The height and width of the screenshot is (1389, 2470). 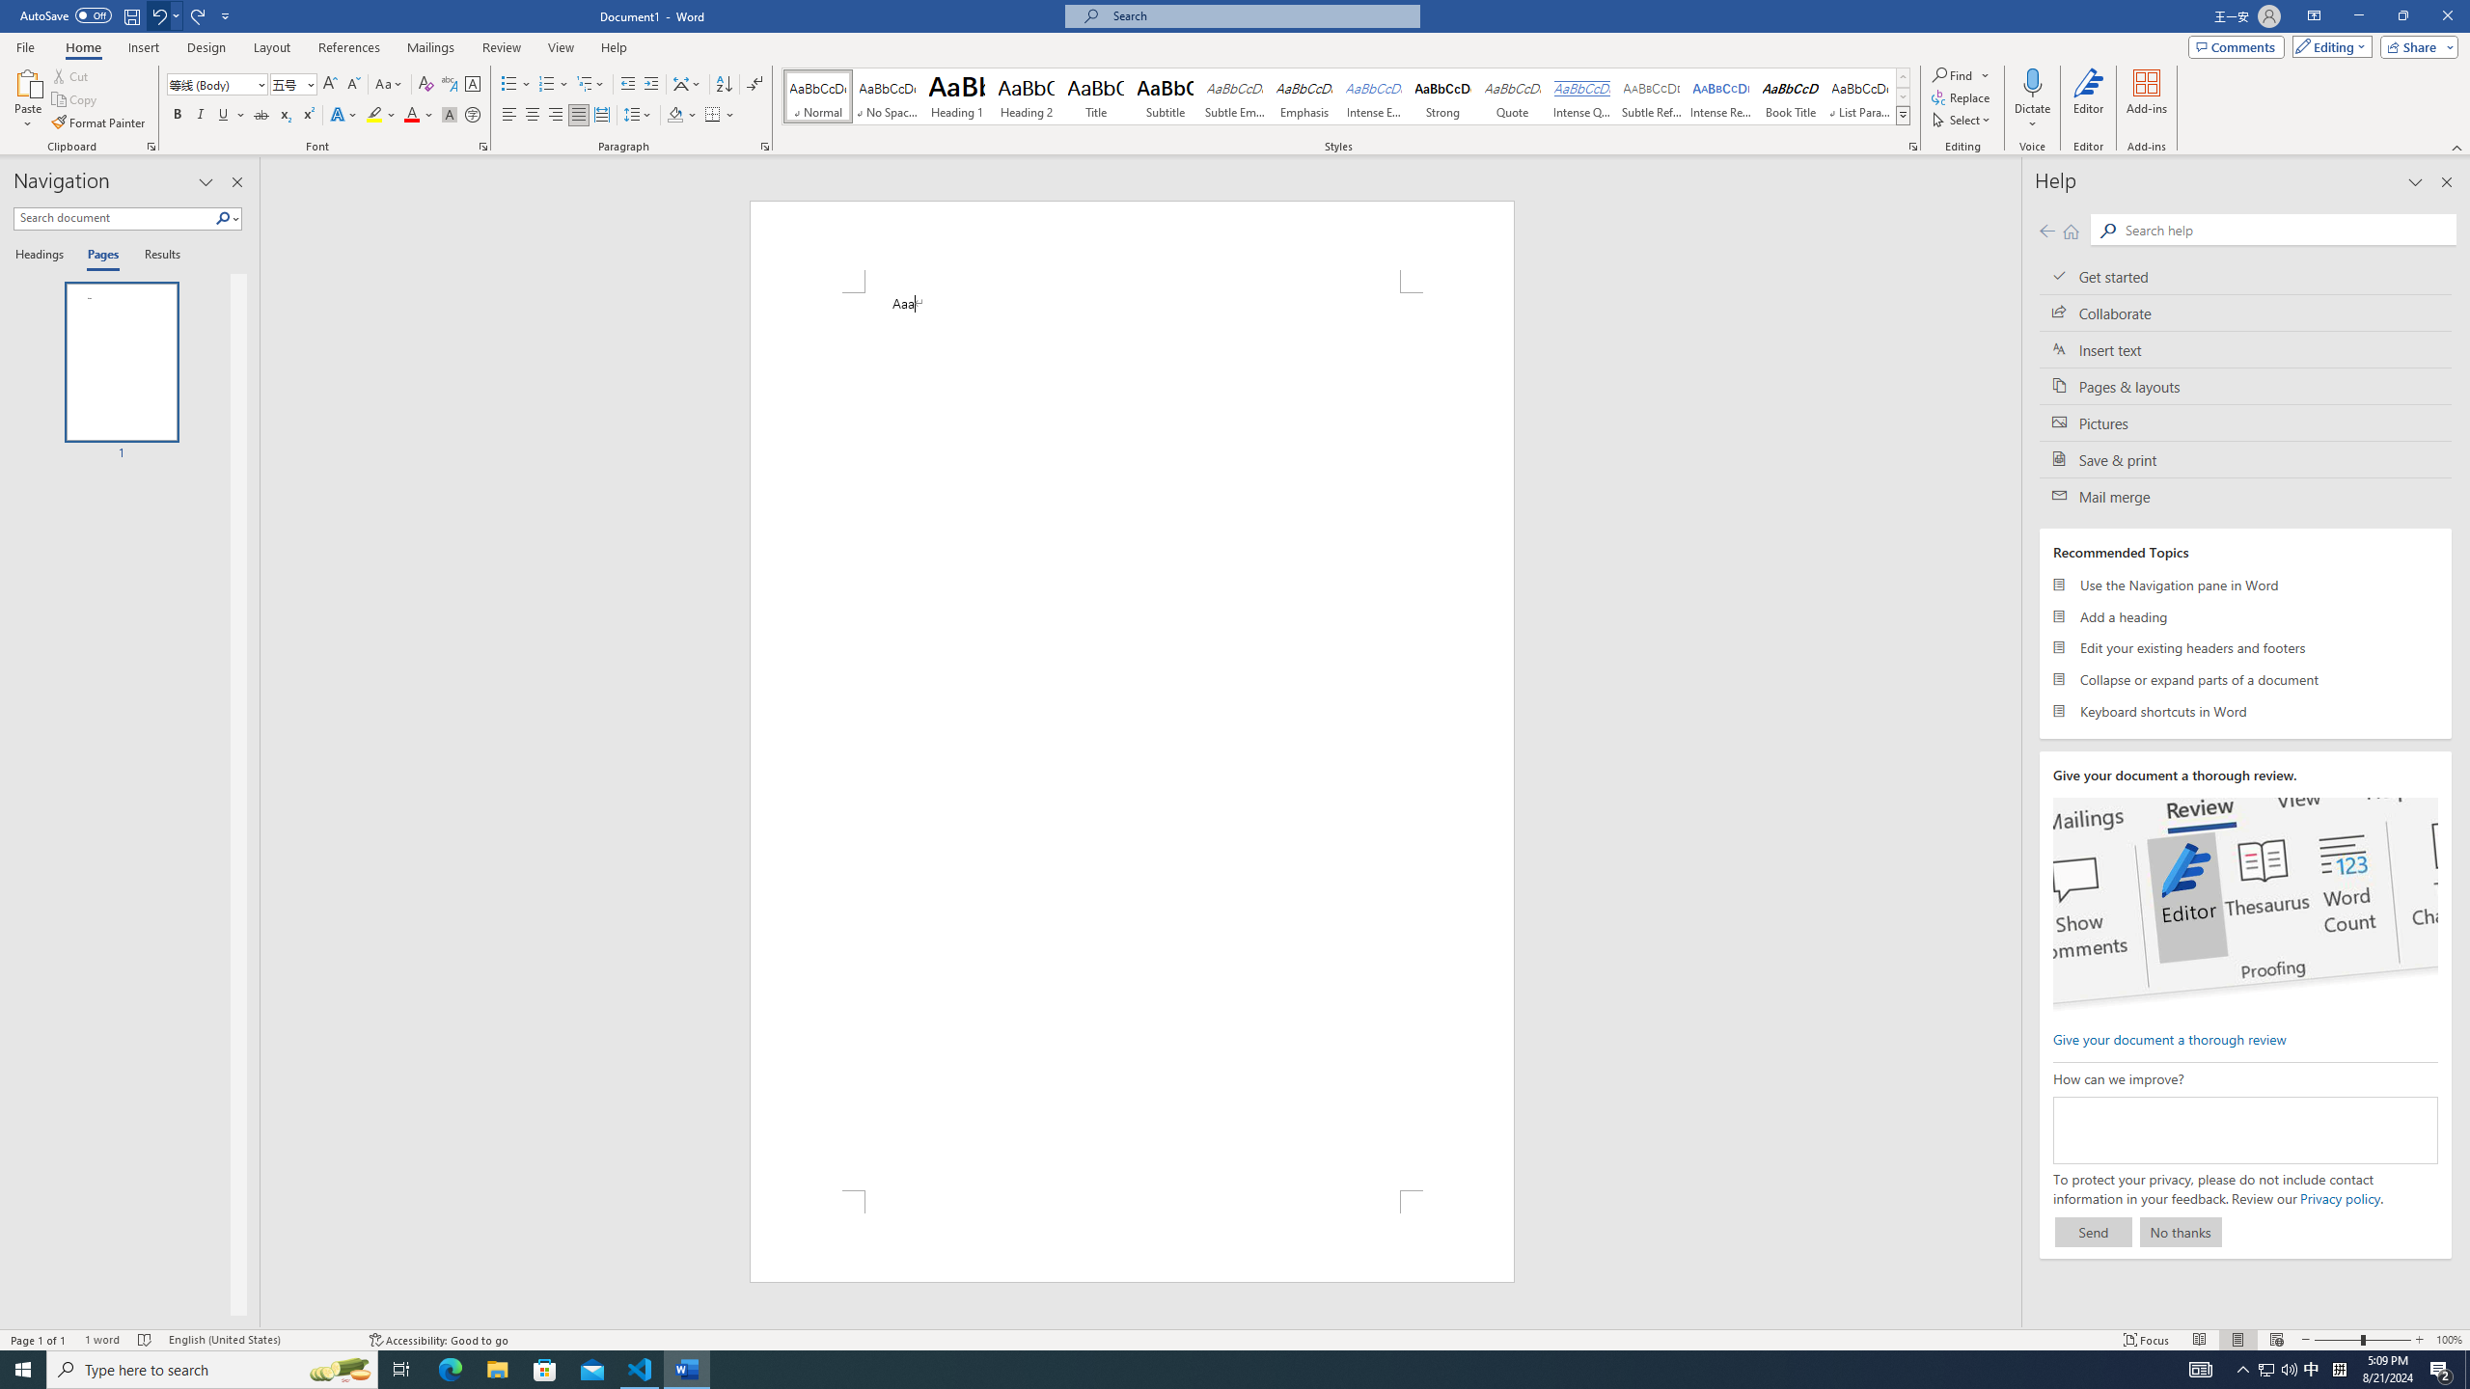 What do you see at coordinates (473, 85) in the screenshot?
I see `Character Border` at bounding box center [473, 85].